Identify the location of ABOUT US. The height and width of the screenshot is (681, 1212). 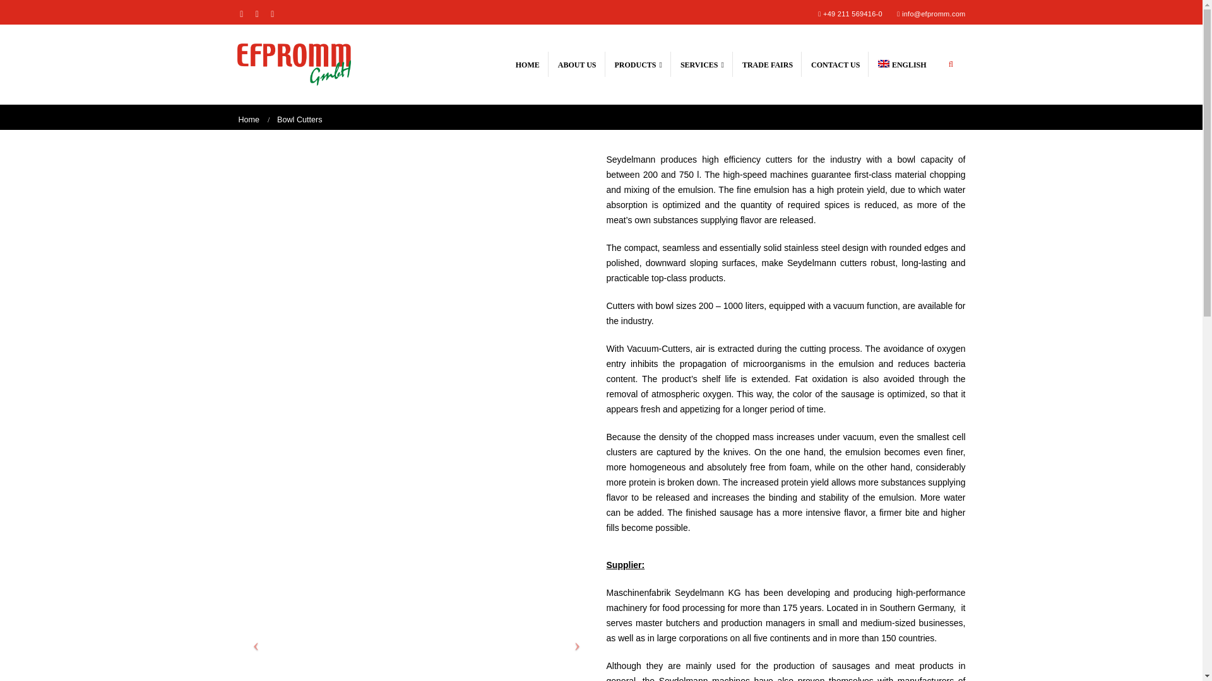
(577, 64).